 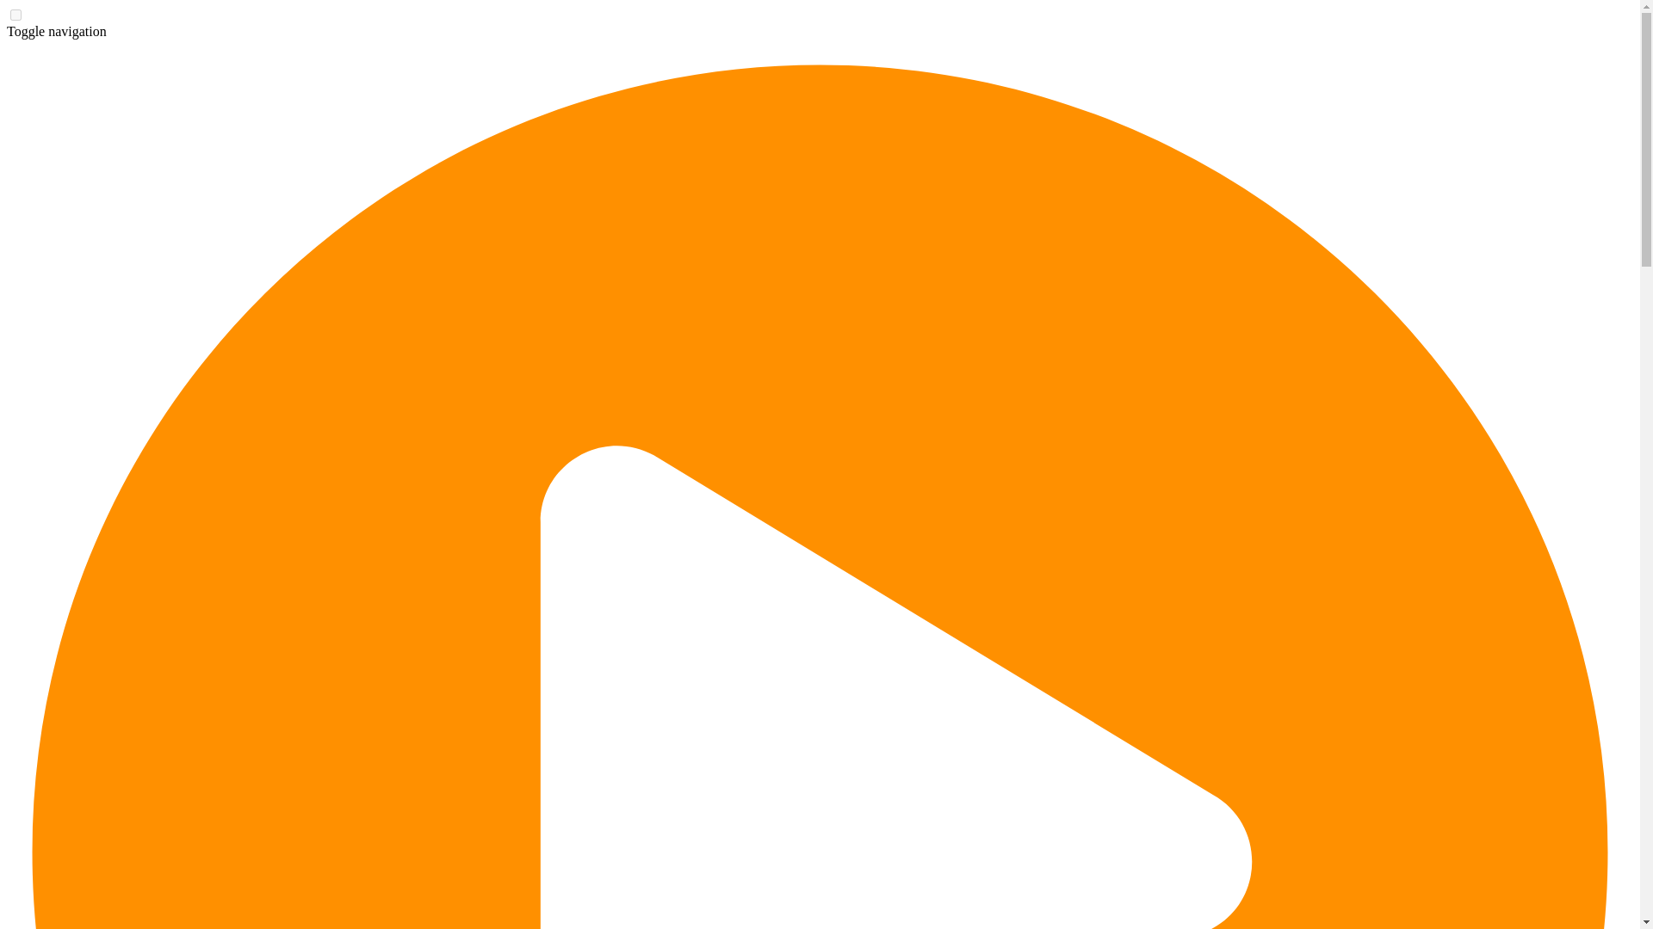 I want to click on on, so click(x=15, y=14).